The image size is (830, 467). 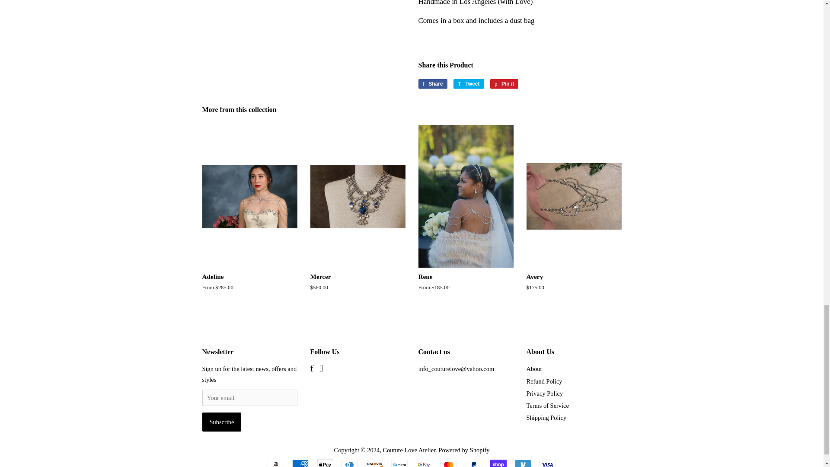 What do you see at coordinates (523, 463) in the screenshot?
I see `Amazon` at bounding box center [523, 463].